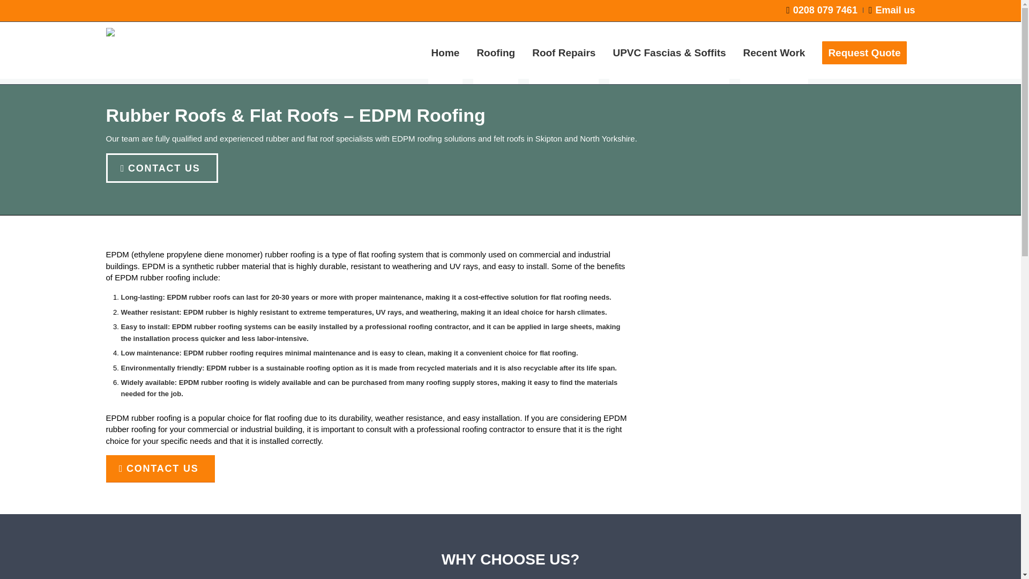 This screenshot has width=1029, height=579. Describe the element at coordinates (162, 168) in the screenshot. I see `CONTACT US` at that location.